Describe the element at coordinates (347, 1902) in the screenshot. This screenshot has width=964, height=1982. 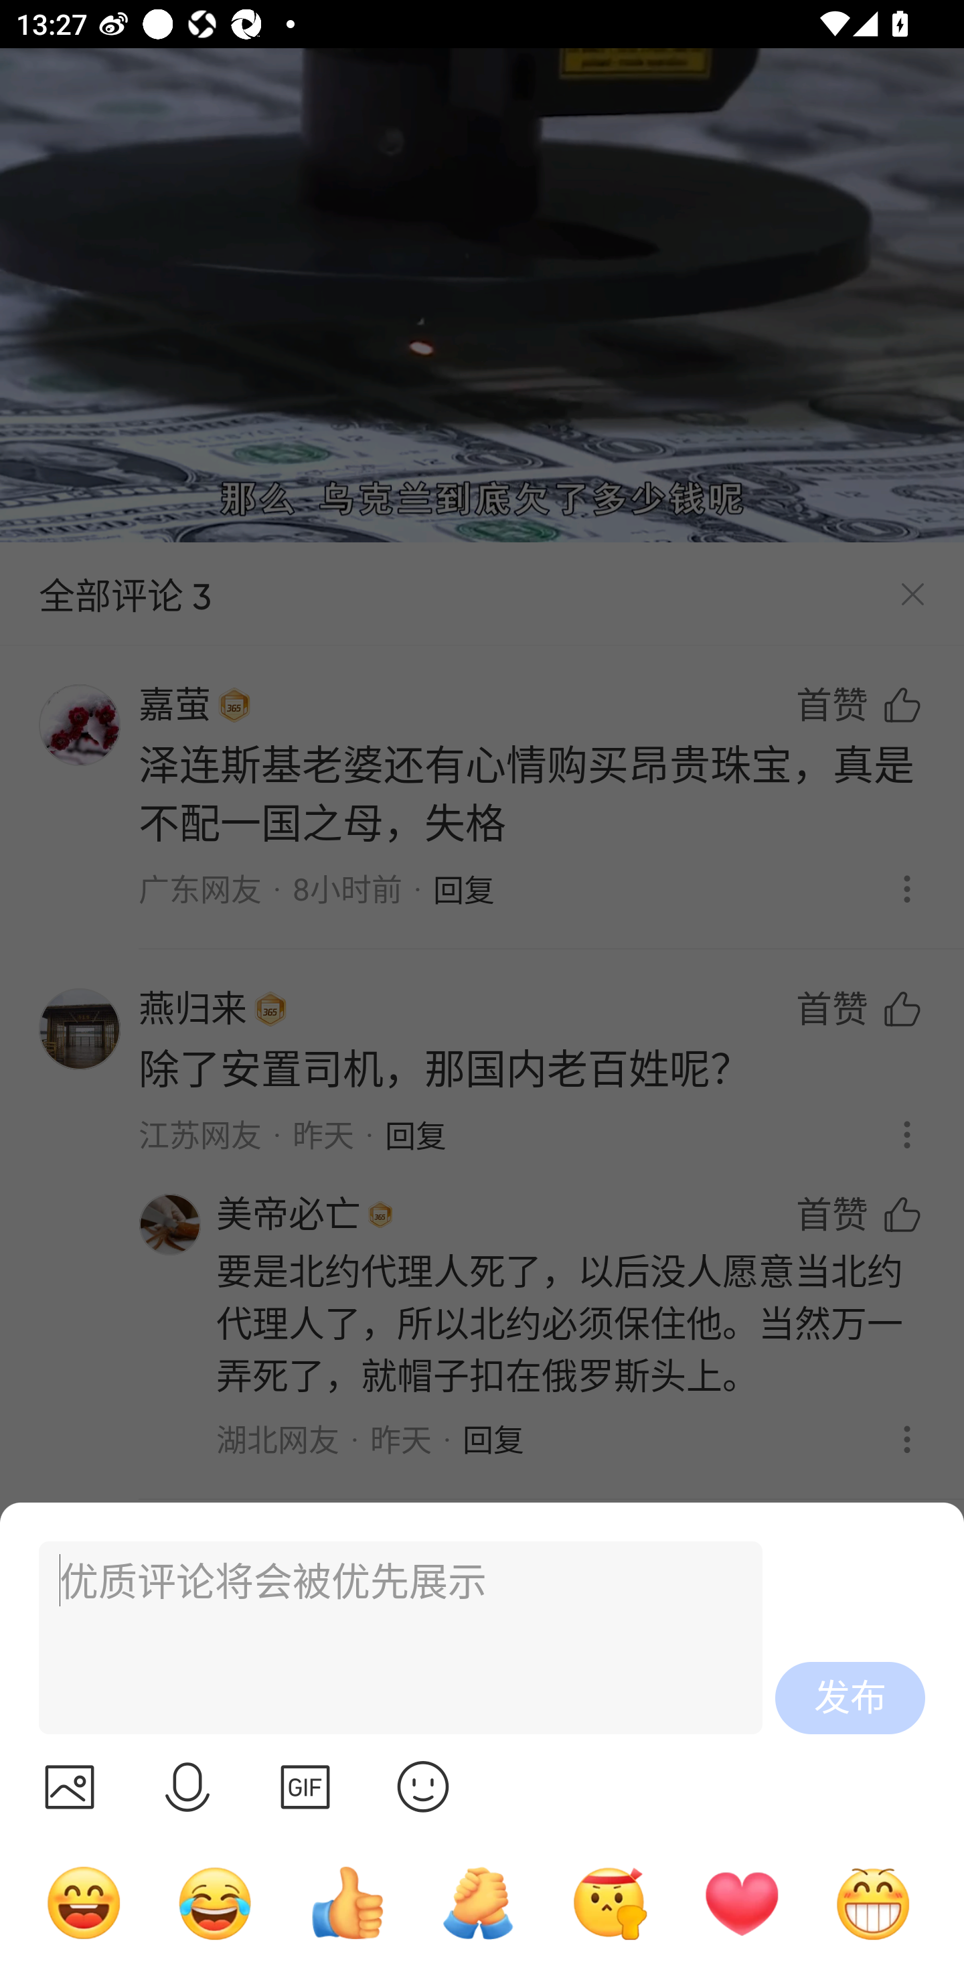
I see `点赞` at that location.